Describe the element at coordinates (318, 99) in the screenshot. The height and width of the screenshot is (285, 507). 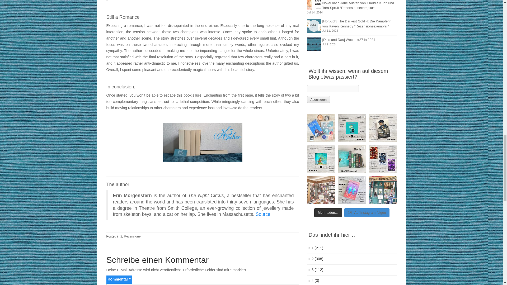
I see `Abonnieren` at that location.